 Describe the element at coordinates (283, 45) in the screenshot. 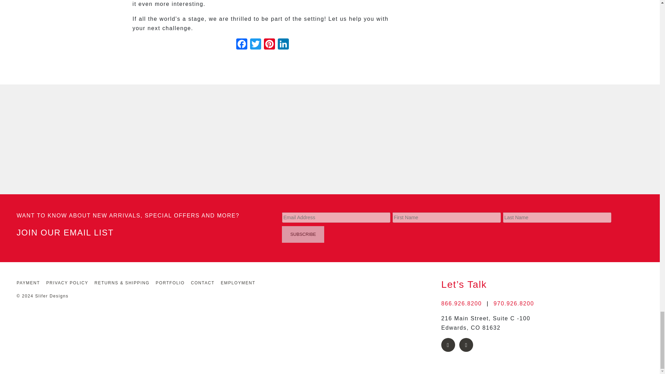

I see `LinkedIn` at that location.